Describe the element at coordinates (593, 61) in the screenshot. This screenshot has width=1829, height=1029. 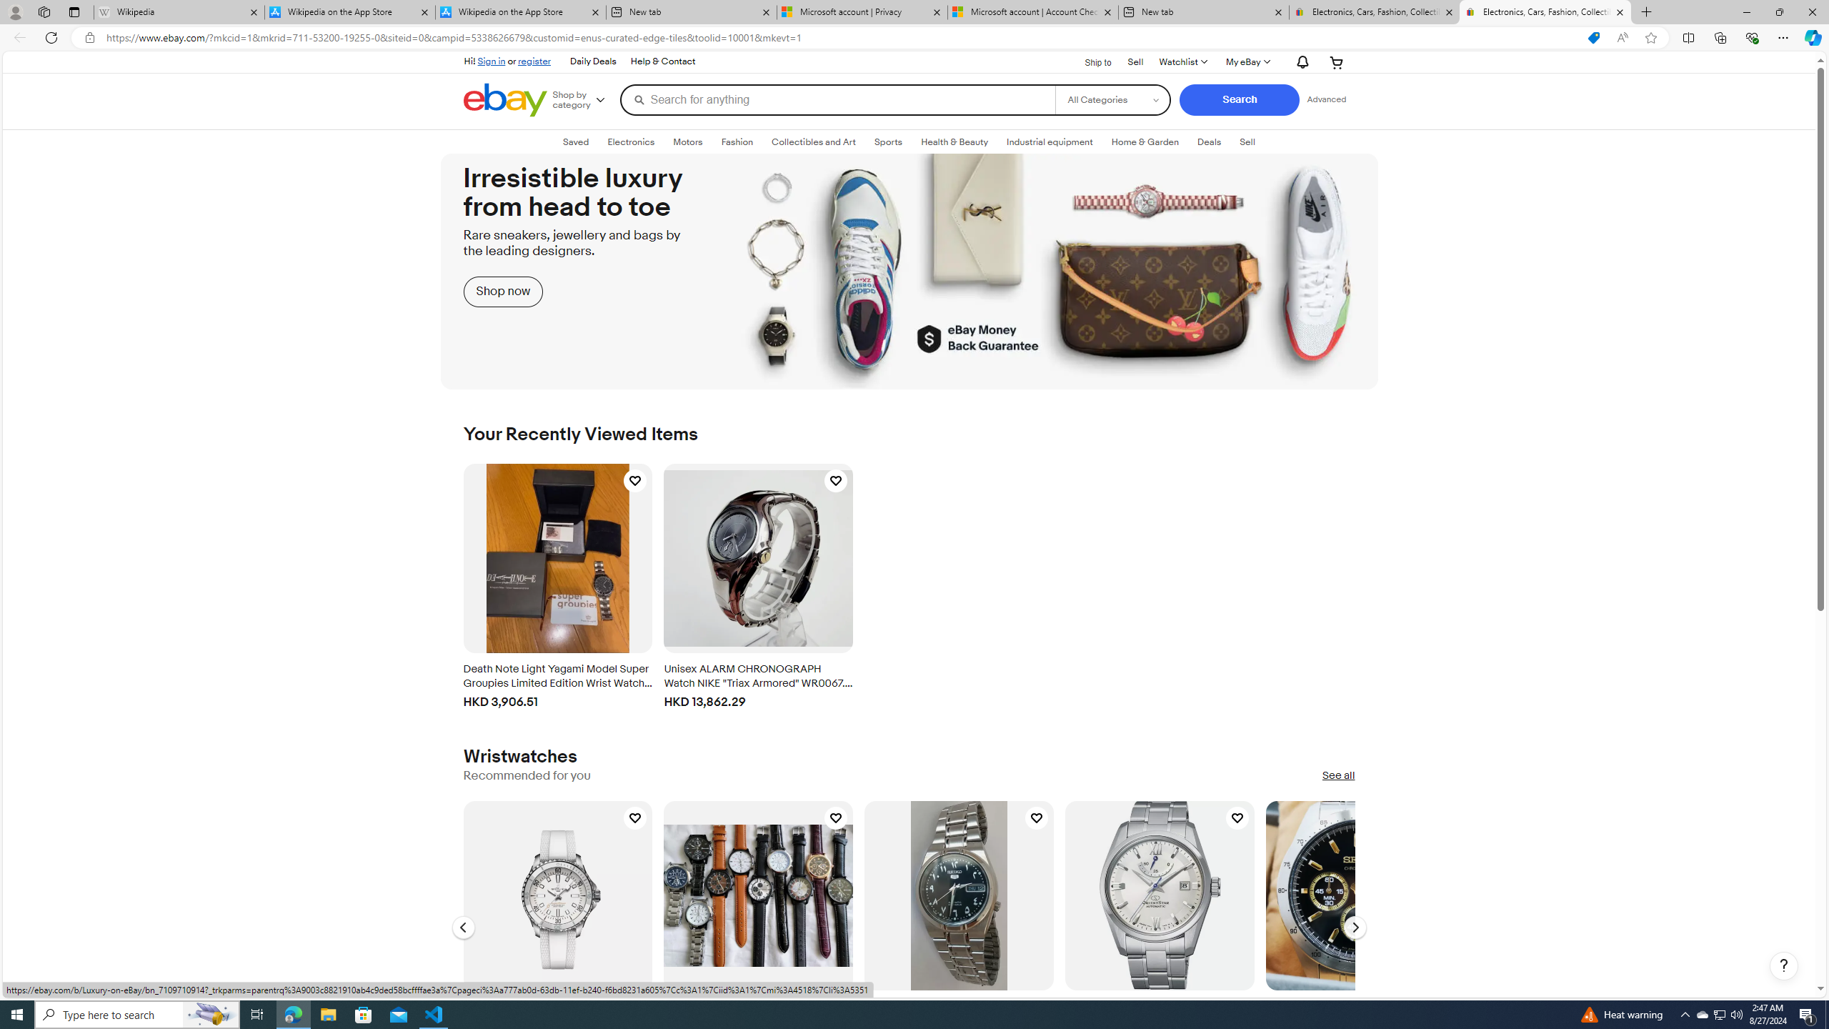
I see `Daily Deals` at that location.